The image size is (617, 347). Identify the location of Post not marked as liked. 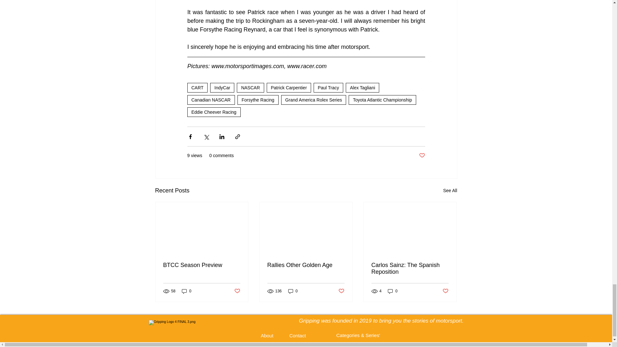
(422, 156).